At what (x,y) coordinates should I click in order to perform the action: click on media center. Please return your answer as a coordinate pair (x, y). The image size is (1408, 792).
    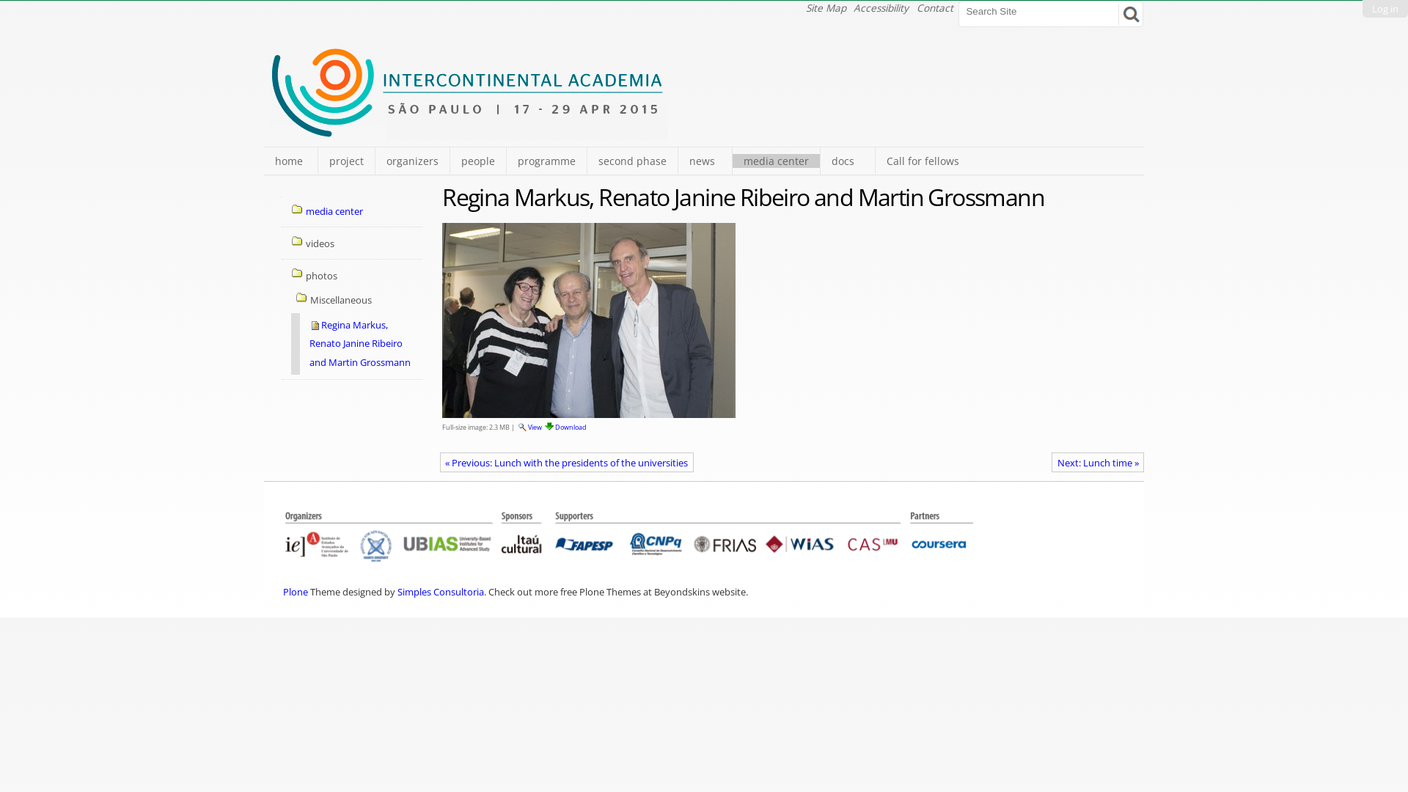
    Looking at the image, I should click on (776, 161).